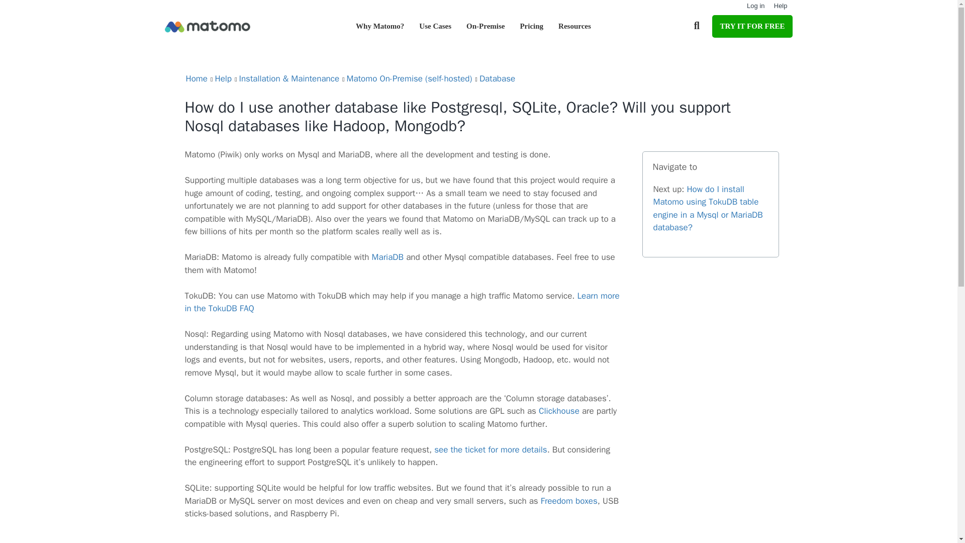  What do you see at coordinates (780, 6) in the screenshot?
I see `Help` at bounding box center [780, 6].